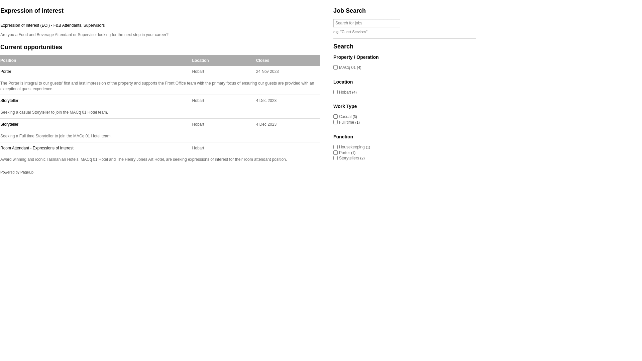 Image resolution: width=642 pixels, height=361 pixels. What do you see at coordinates (17, 172) in the screenshot?
I see `Powered by PageUp` at bounding box center [17, 172].